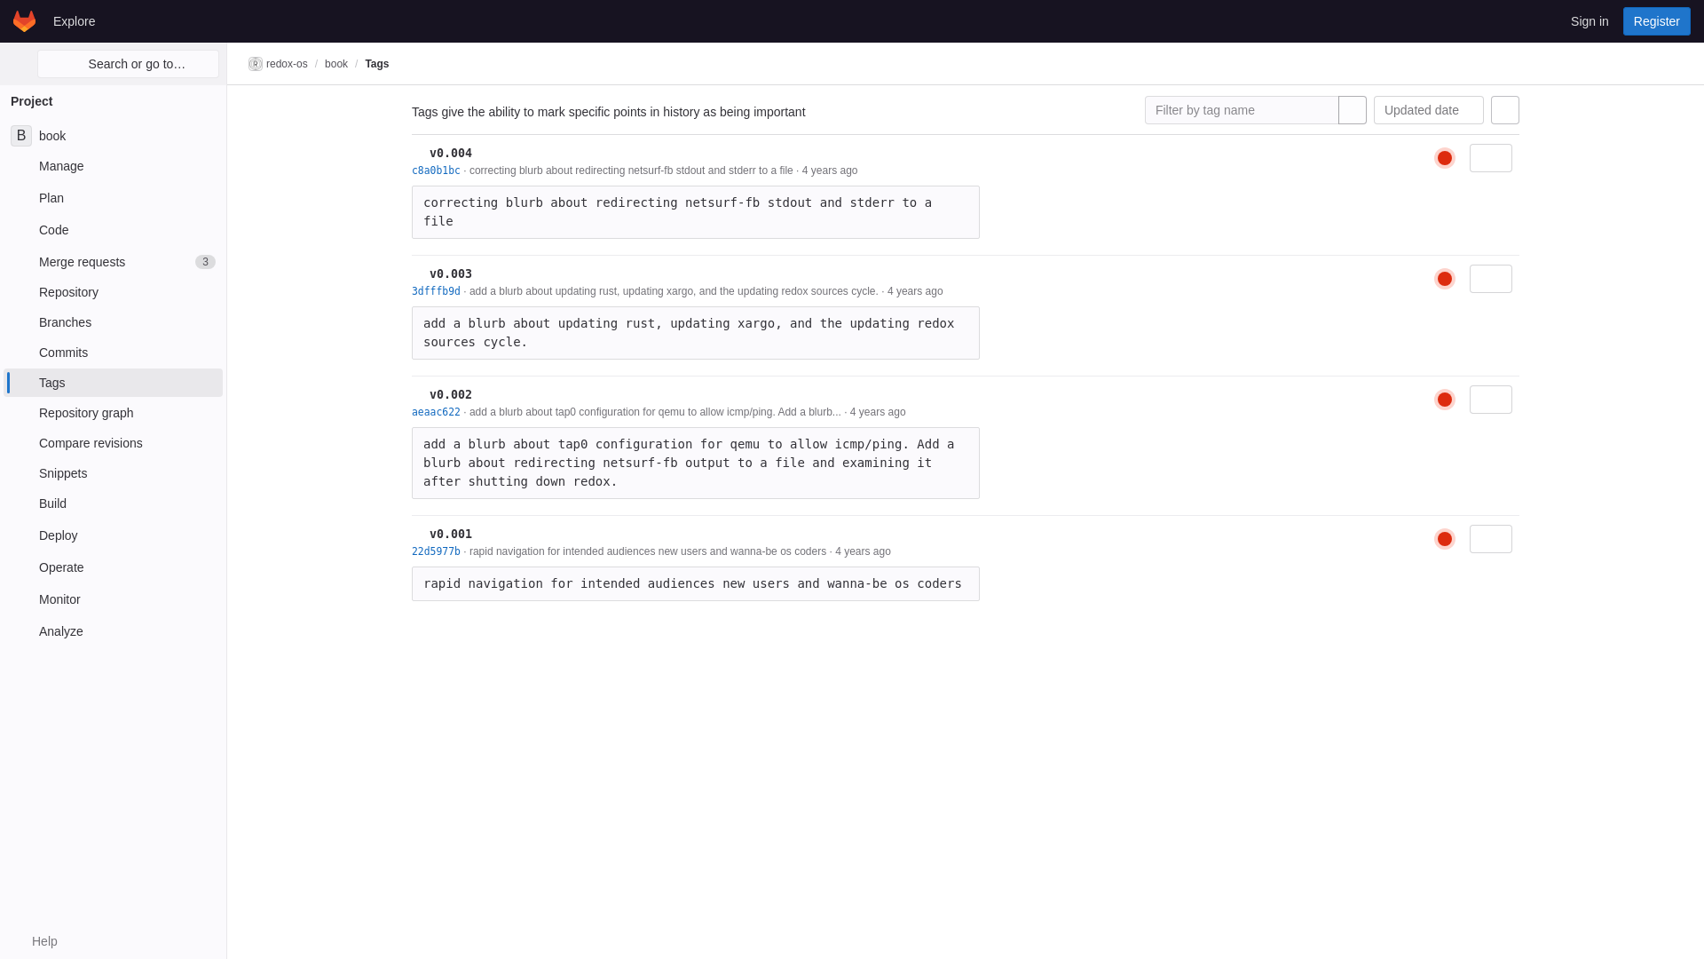 The height and width of the screenshot is (959, 1704). What do you see at coordinates (1656, 20) in the screenshot?
I see `Register` at bounding box center [1656, 20].